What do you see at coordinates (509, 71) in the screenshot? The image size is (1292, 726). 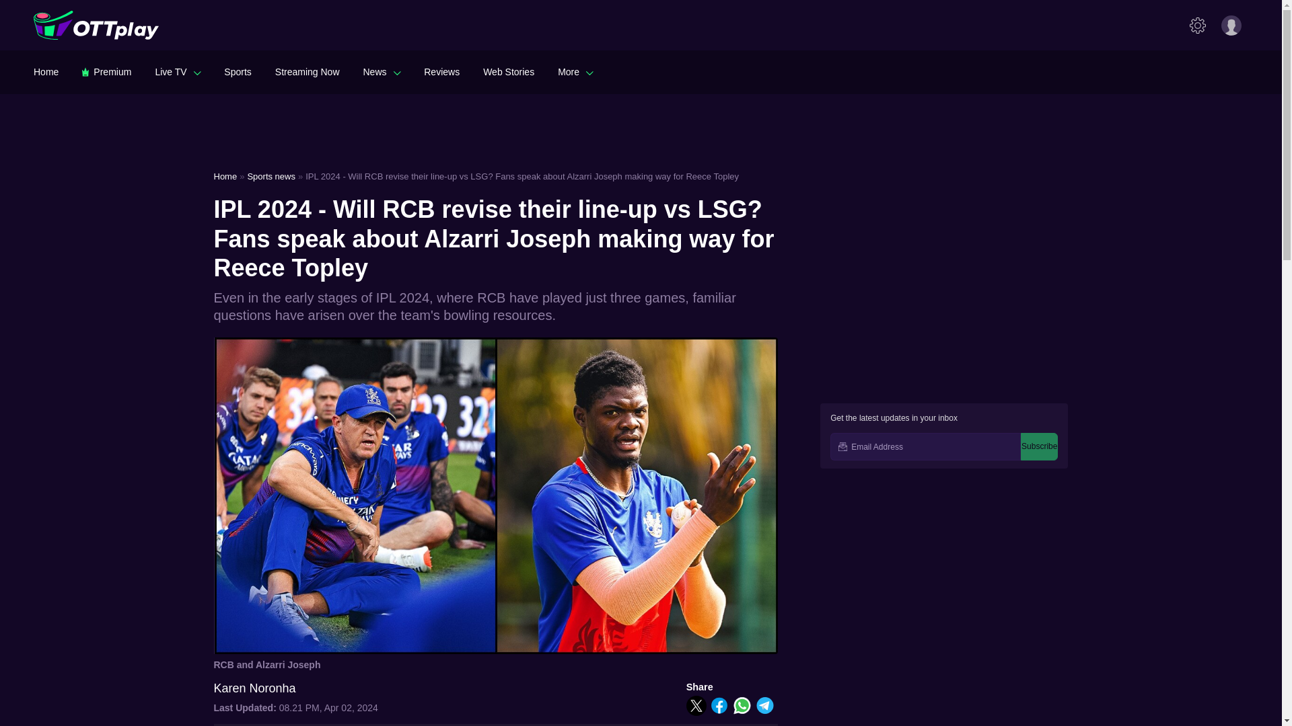 I see `Web Stories` at bounding box center [509, 71].